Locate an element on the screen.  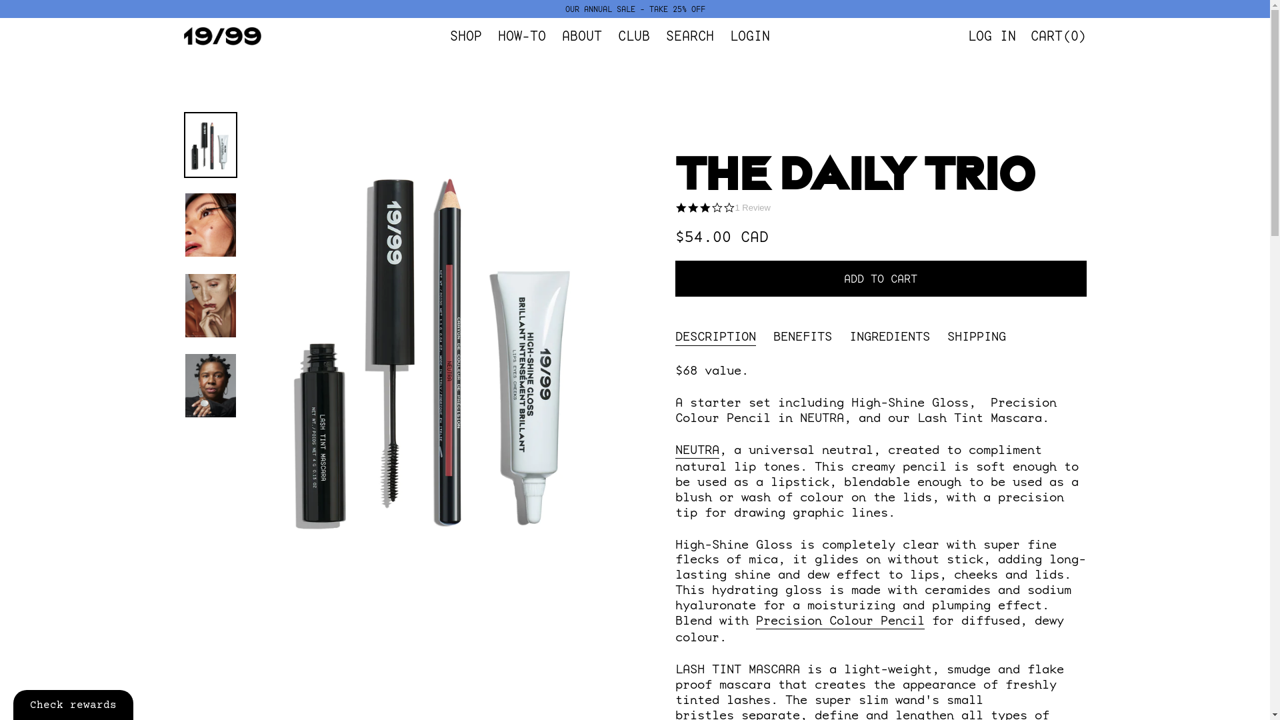
BENEFITS is located at coordinates (803, 335).